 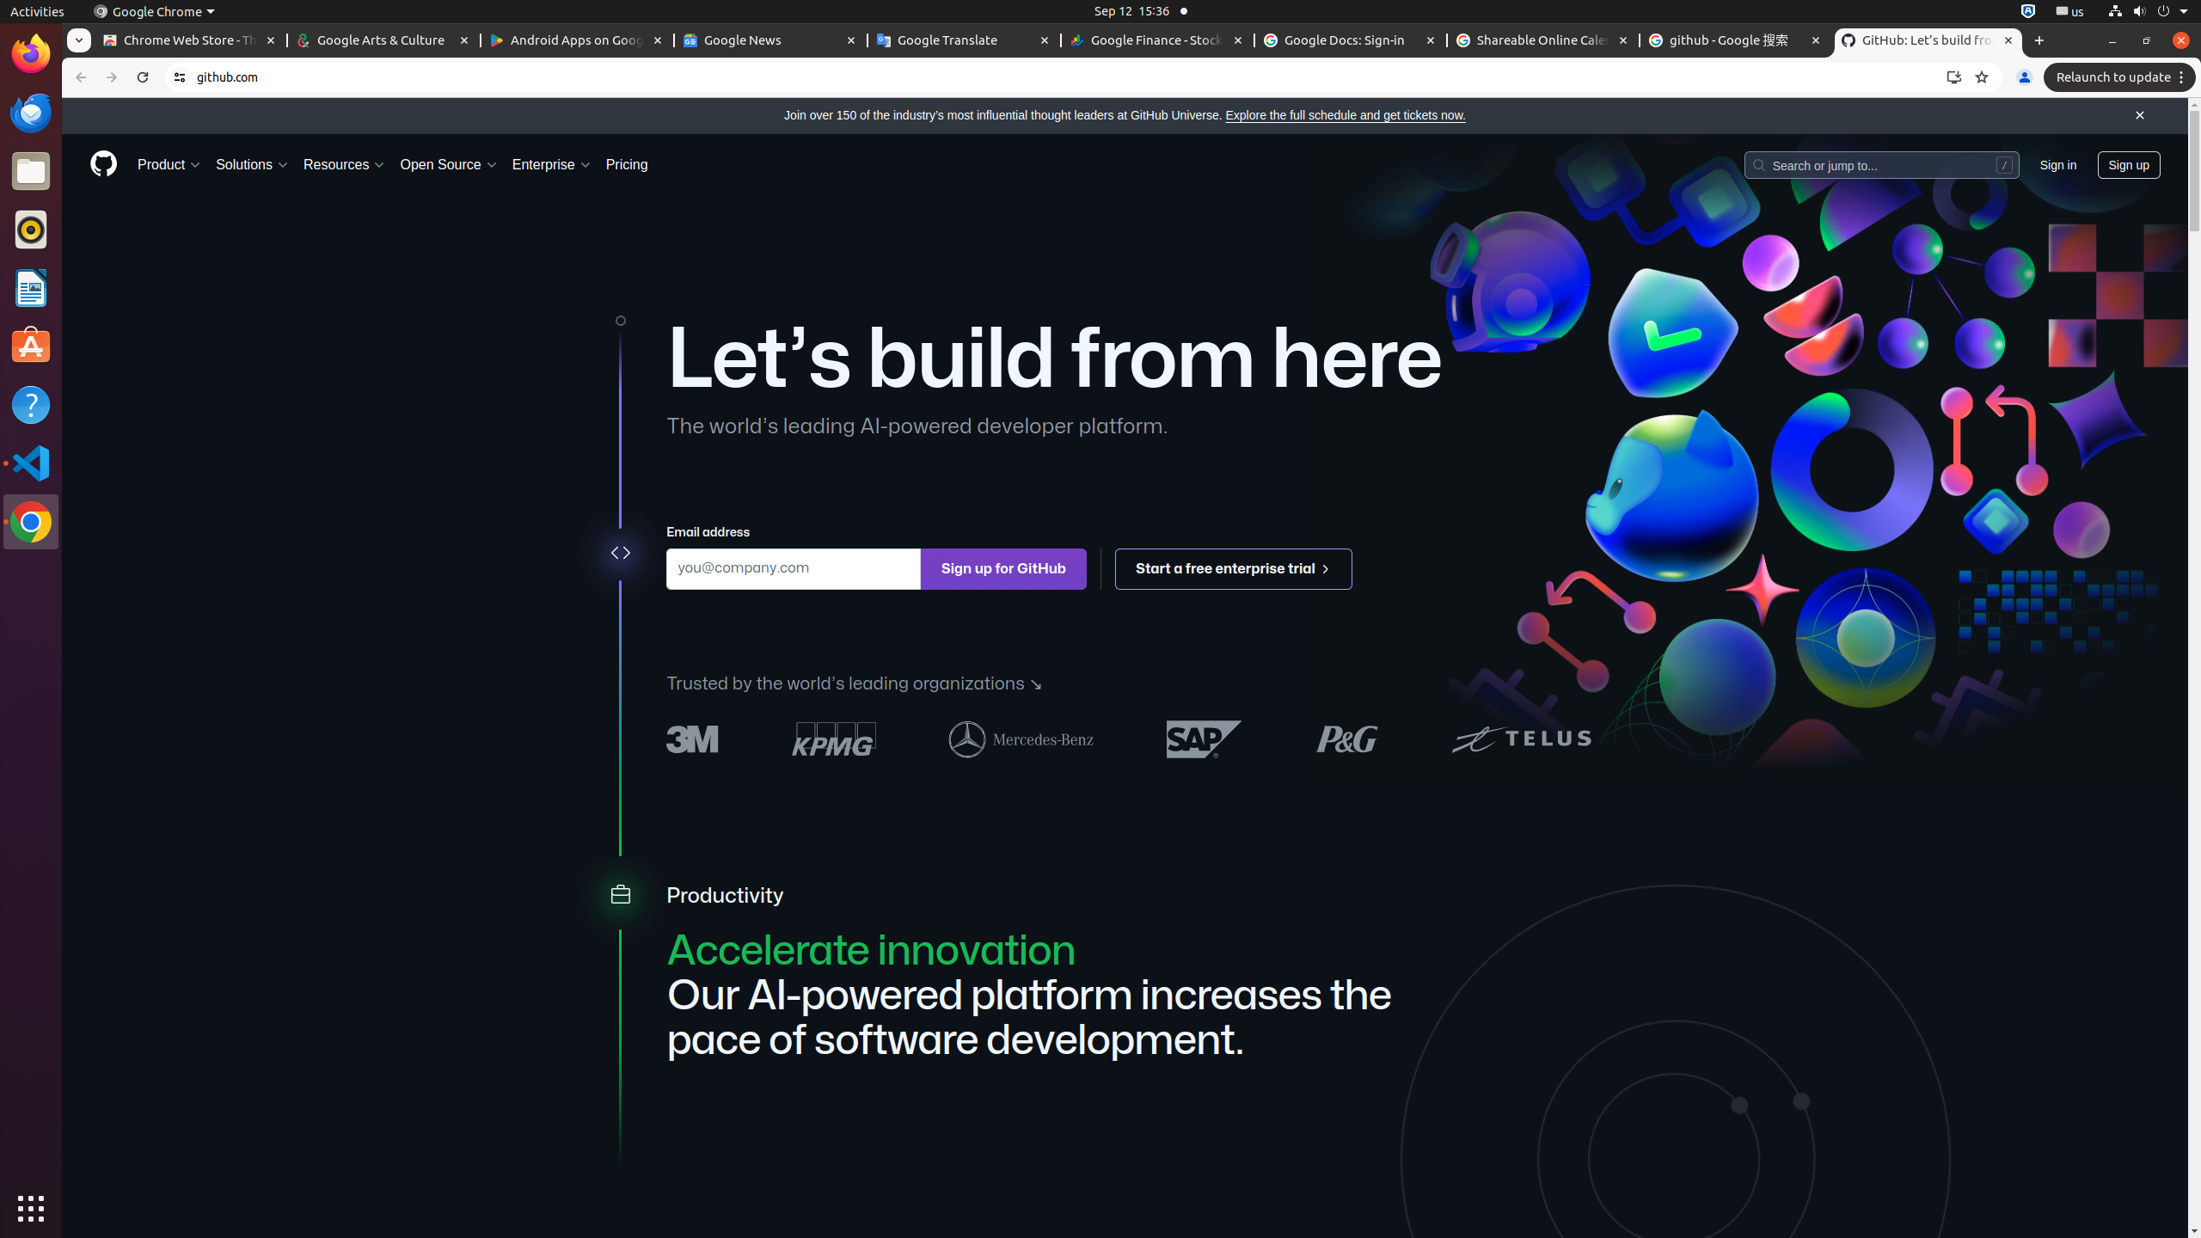 What do you see at coordinates (1736, 41) in the screenshot?
I see `github - Google 搜索 - Memory usage - 112 MB` at bounding box center [1736, 41].